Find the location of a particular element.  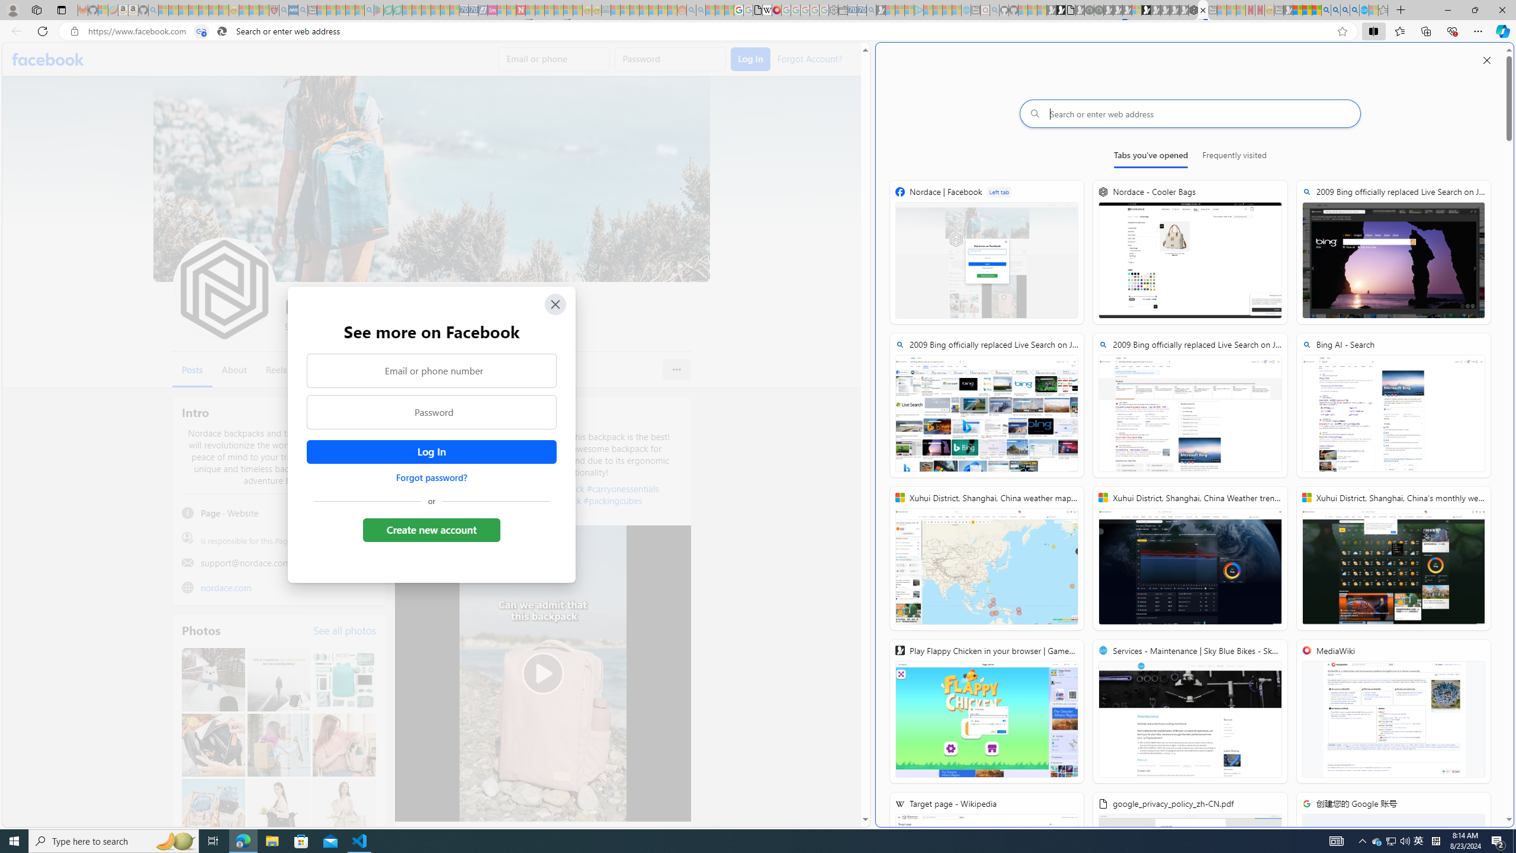

Pets - MSN - Sleeping is located at coordinates (351, 10).